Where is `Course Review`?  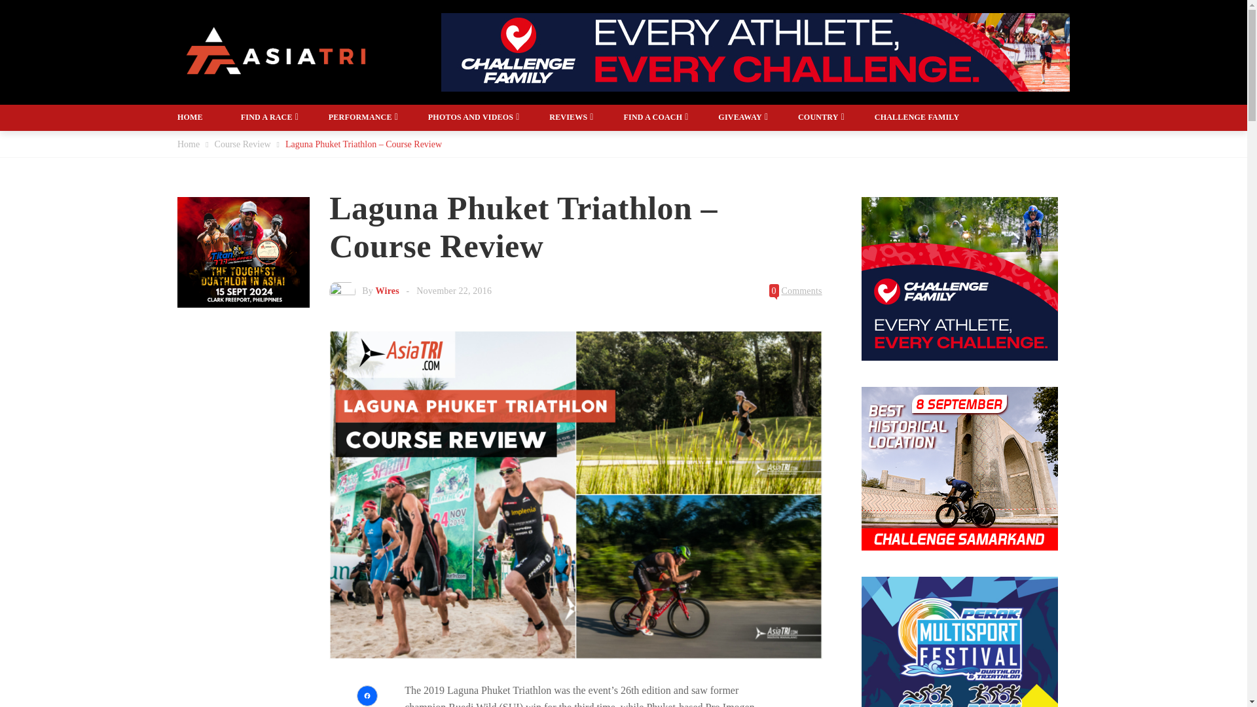 Course Review is located at coordinates (243, 144).